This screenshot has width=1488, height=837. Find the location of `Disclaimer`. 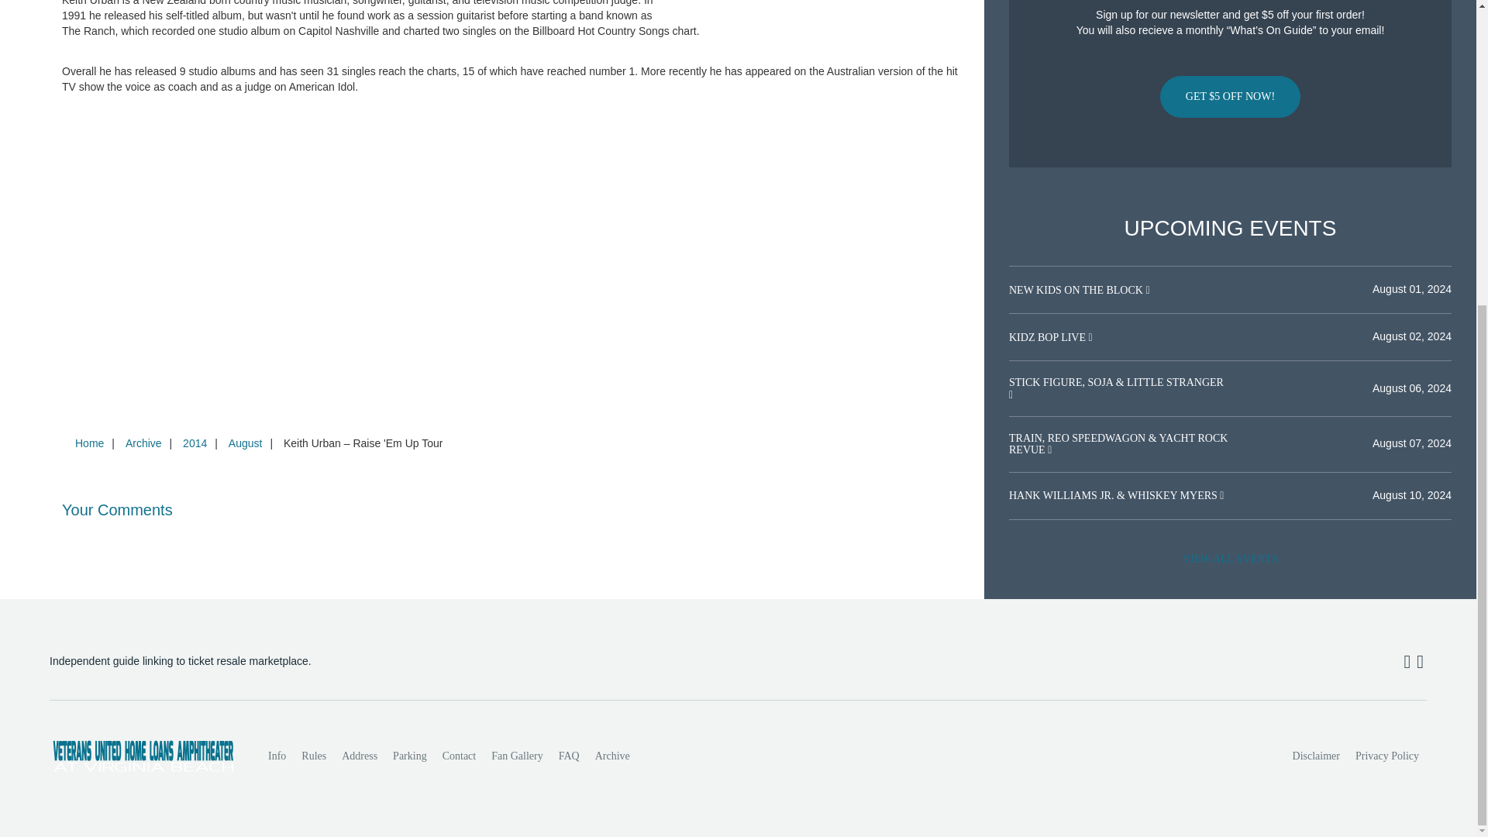

Disclaimer is located at coordinates (1316, 756).